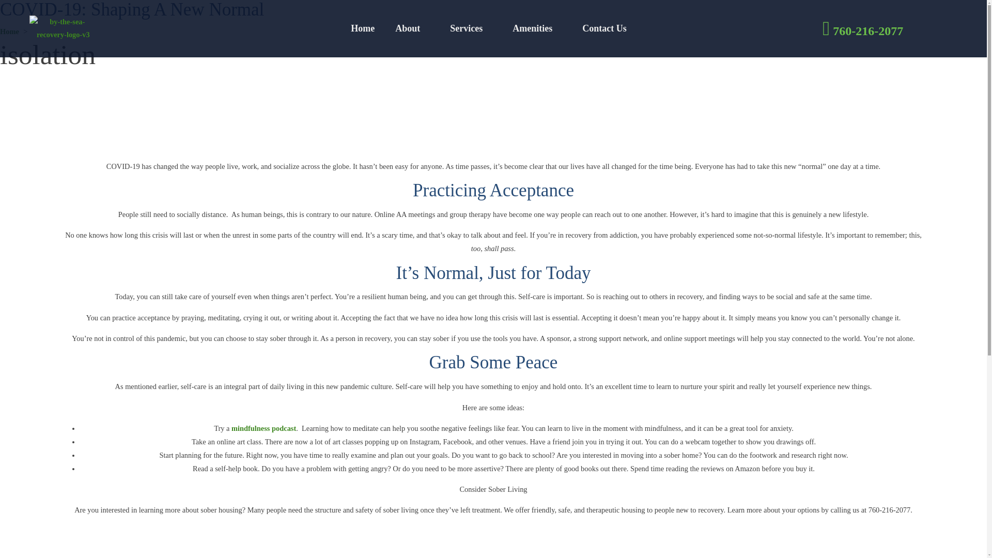 This screenshot has width=992, height=558. What do you see at coordinates (9, 31) in the screenshot?
I see `Home` at bounding box center [9, 31].